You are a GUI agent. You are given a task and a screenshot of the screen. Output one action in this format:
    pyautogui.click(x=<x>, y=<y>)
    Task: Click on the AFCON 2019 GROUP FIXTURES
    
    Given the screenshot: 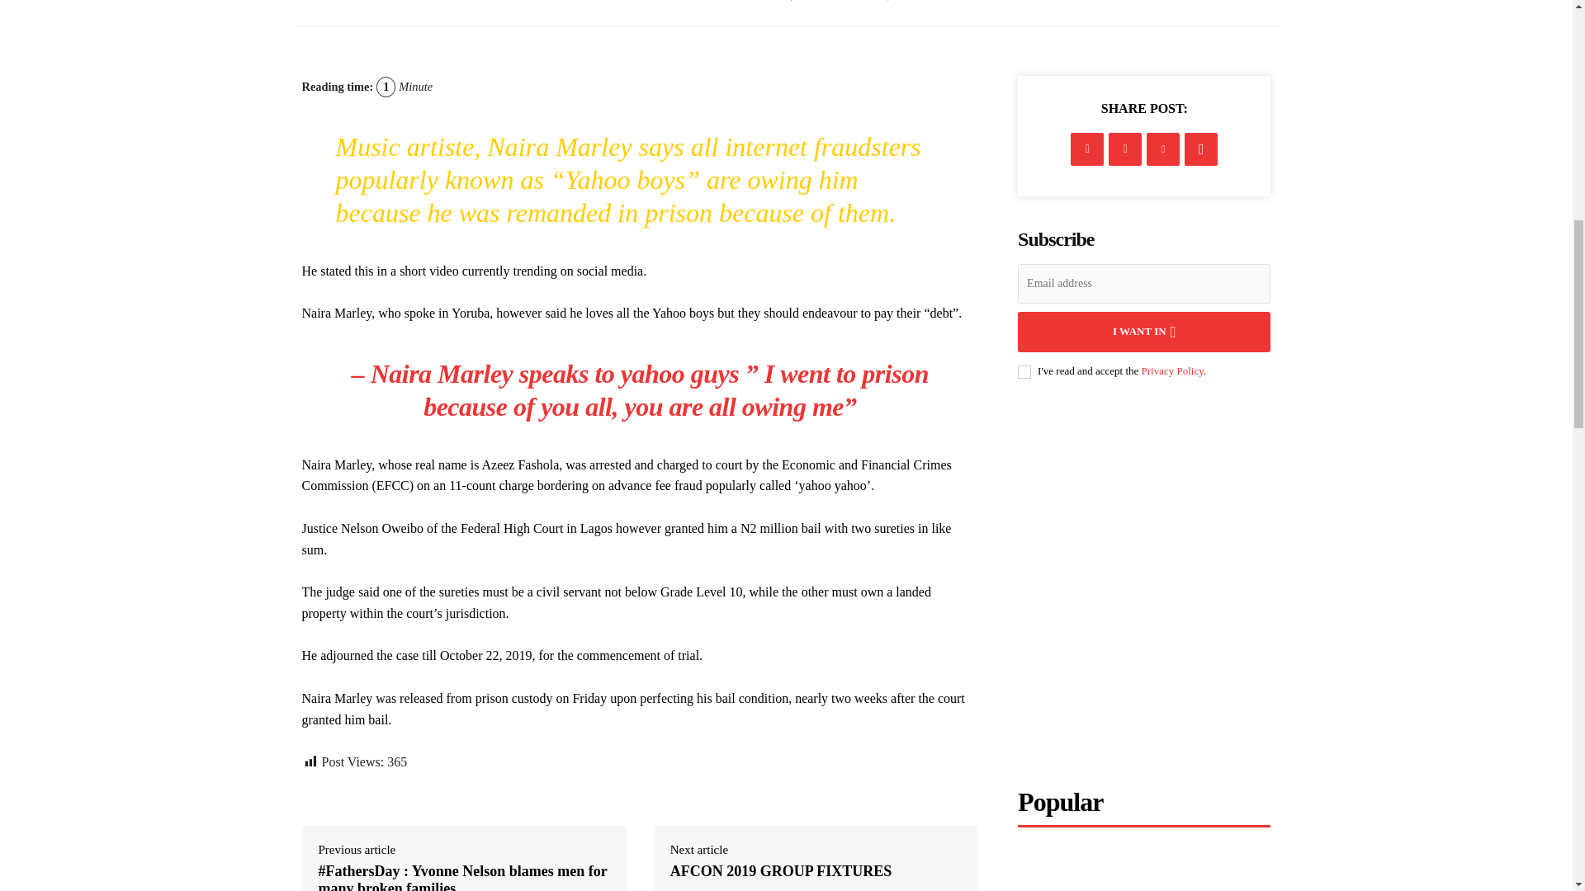 What is the action you would take?
    pyautogui.click(x=781, y=872)
    